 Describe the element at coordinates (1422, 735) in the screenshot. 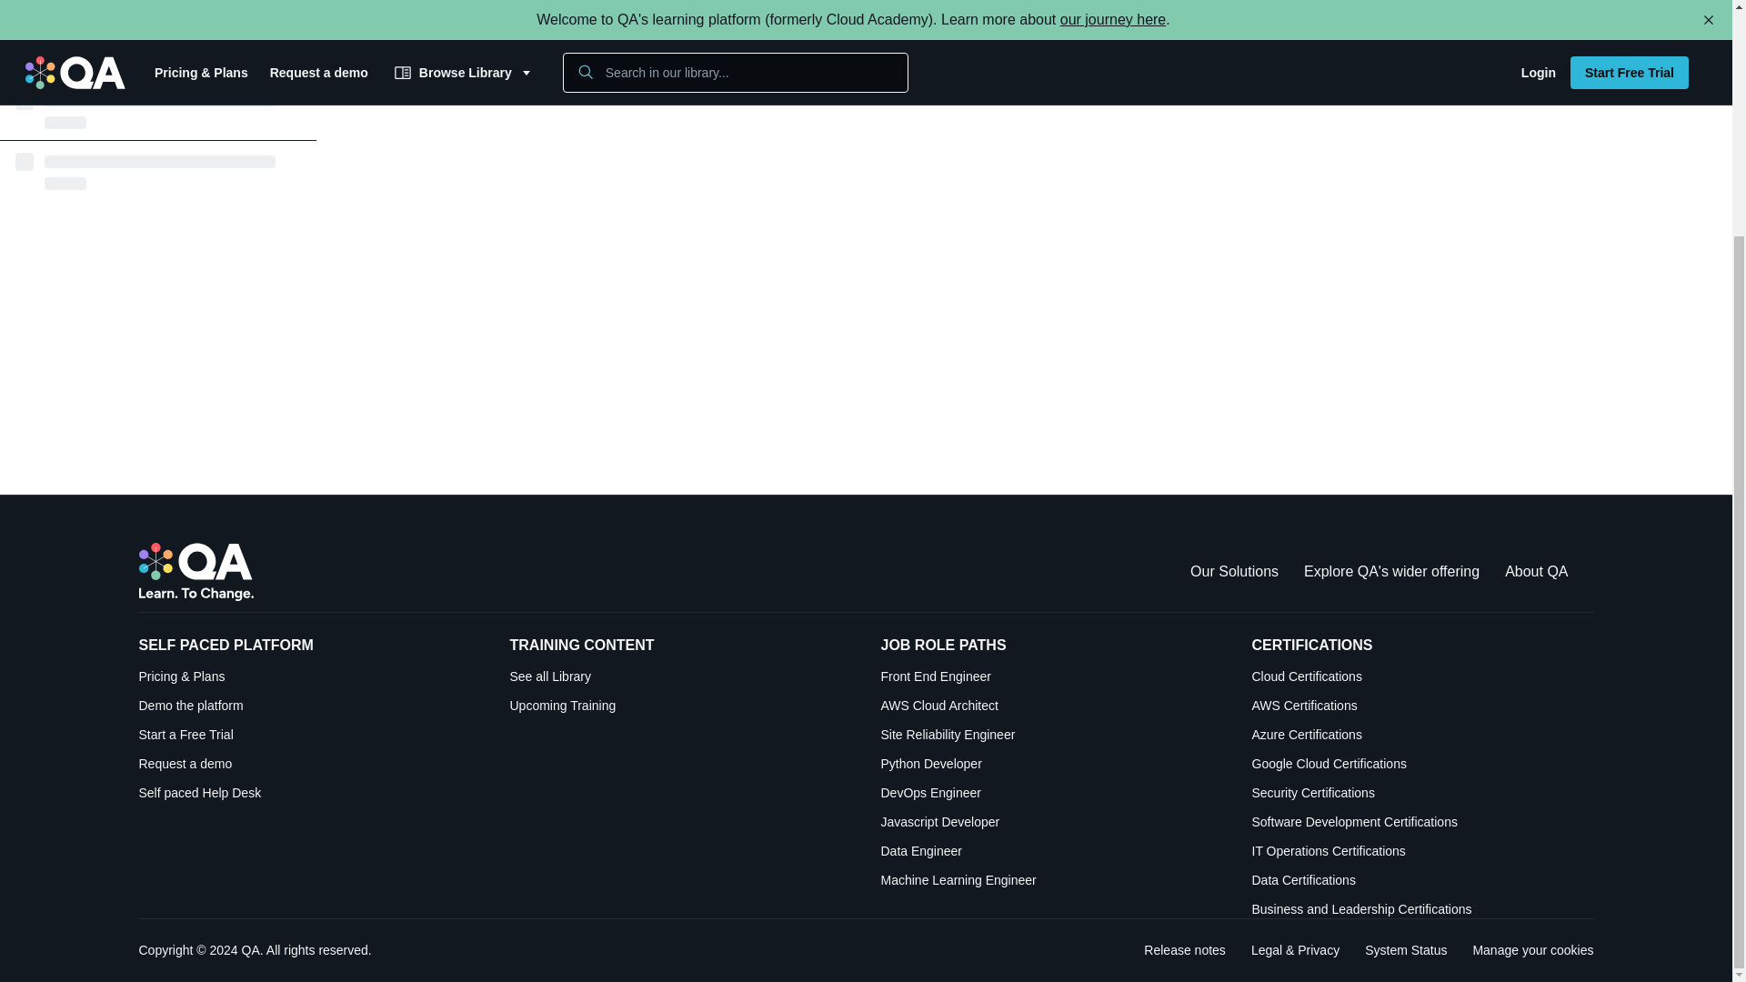

I see `Azure Certifications` at that location.